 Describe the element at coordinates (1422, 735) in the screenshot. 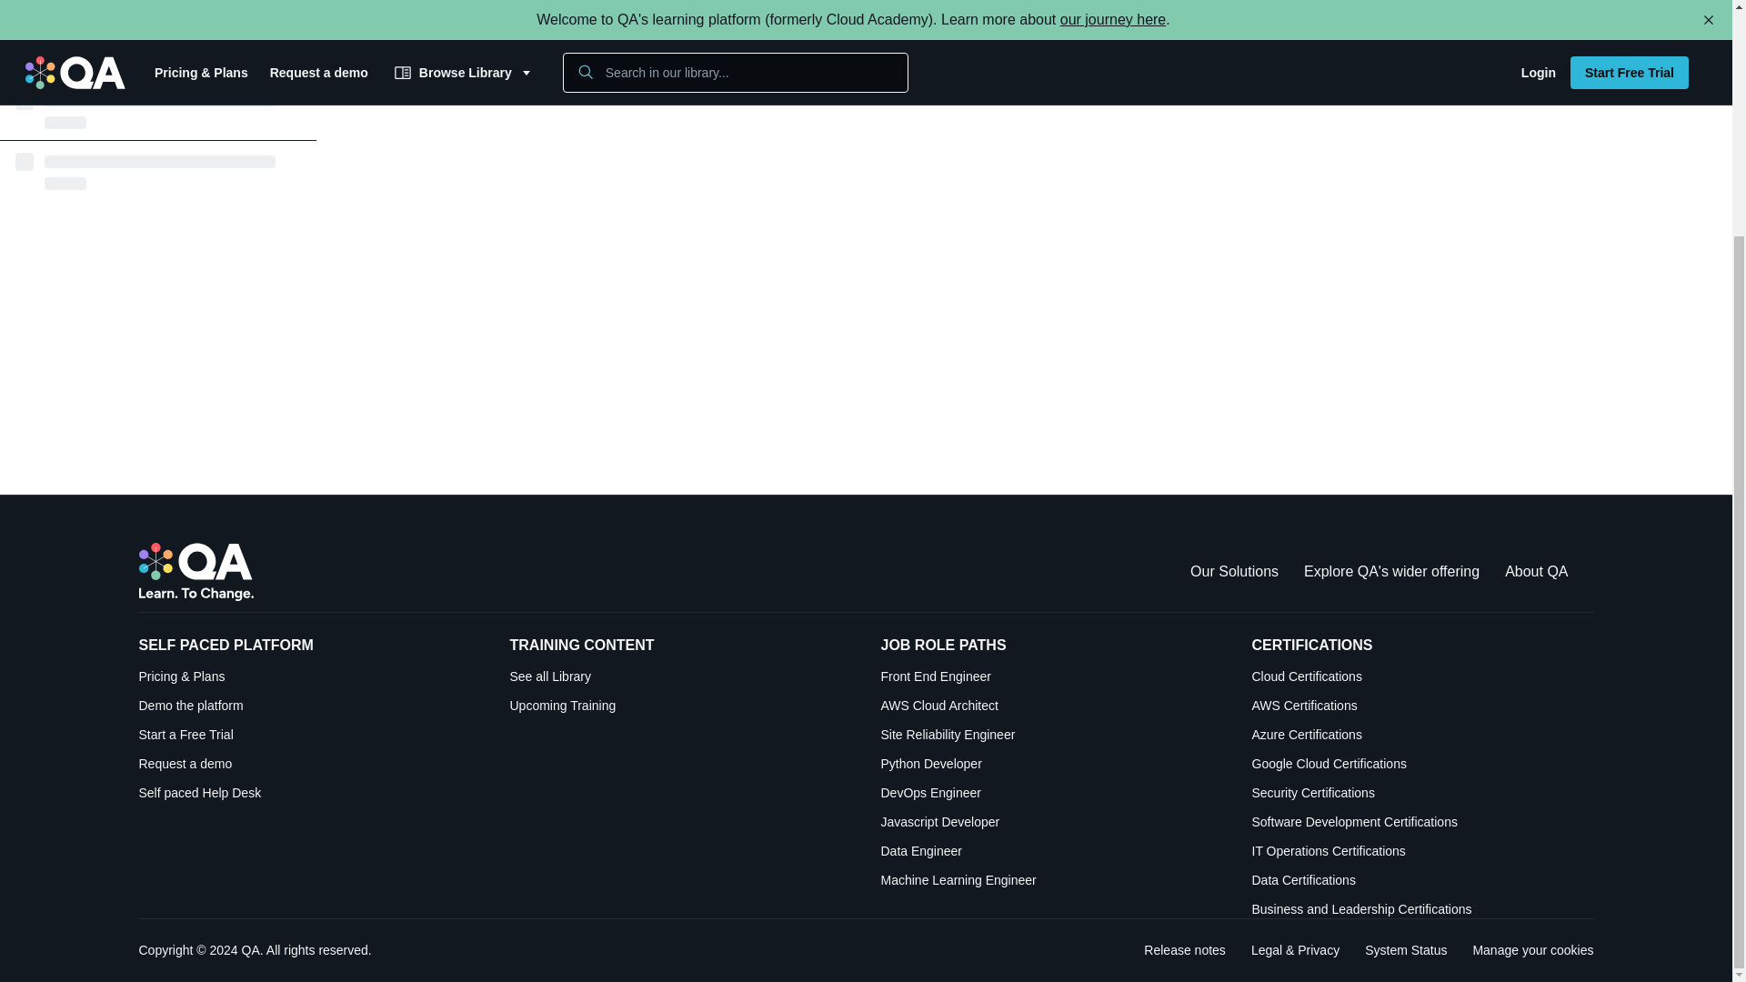

I see `Azure Certifications` at that location.